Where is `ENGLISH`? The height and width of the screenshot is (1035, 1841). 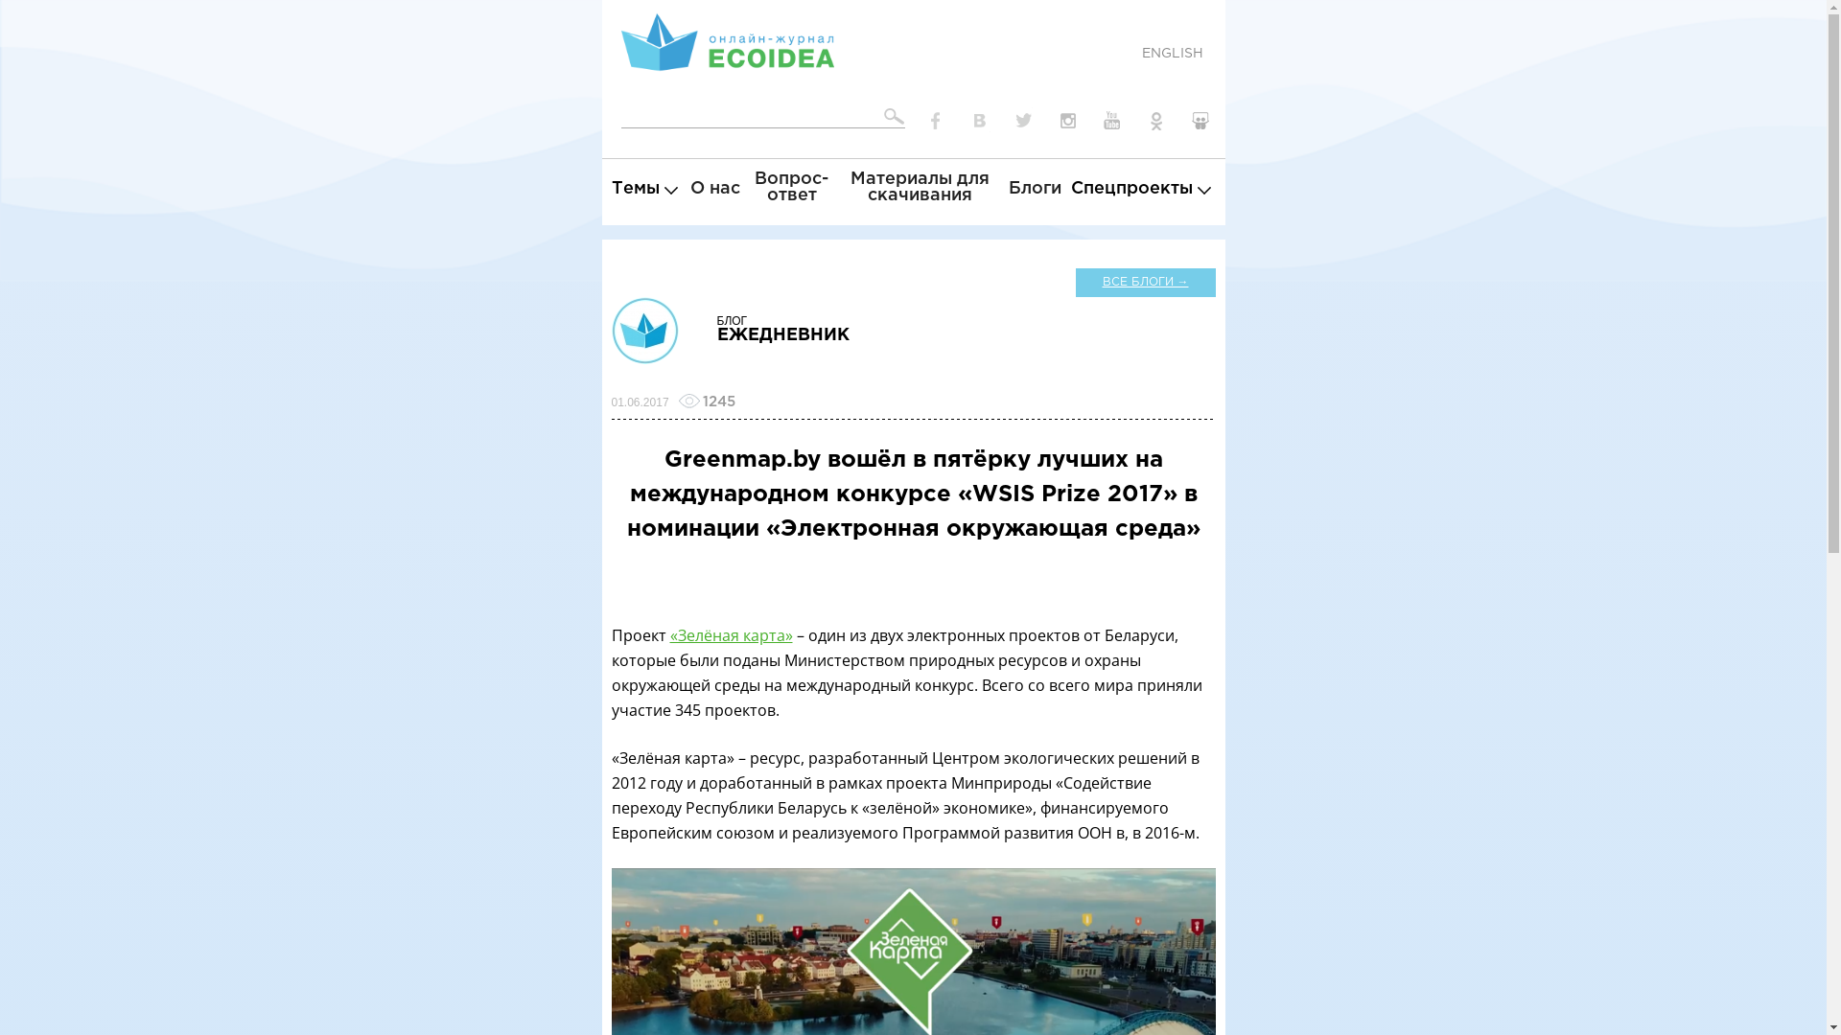
ENGLISH is located at coordinates (1172, 54).